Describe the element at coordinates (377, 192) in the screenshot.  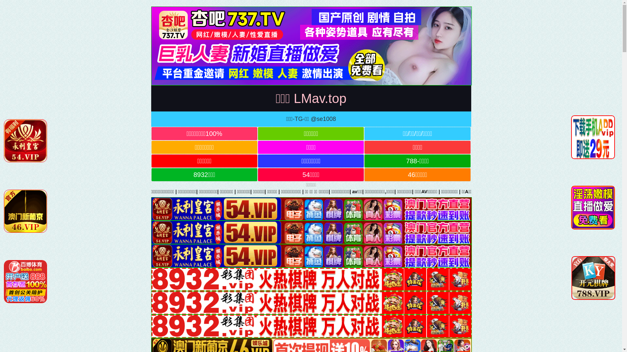
I see `|` at that location.